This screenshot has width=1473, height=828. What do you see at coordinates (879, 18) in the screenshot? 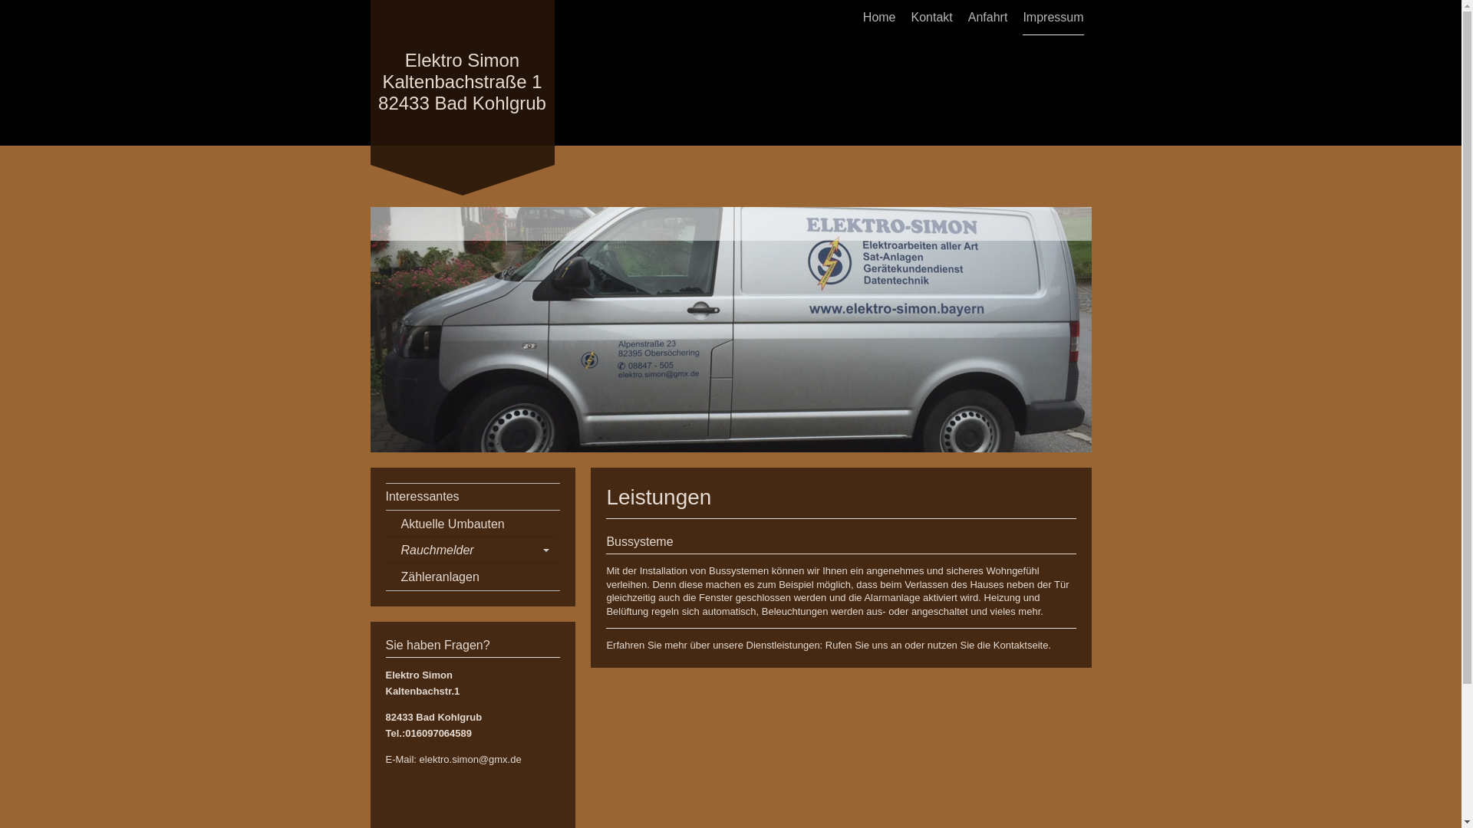
I see `Home` at bounding box center [879, 18].